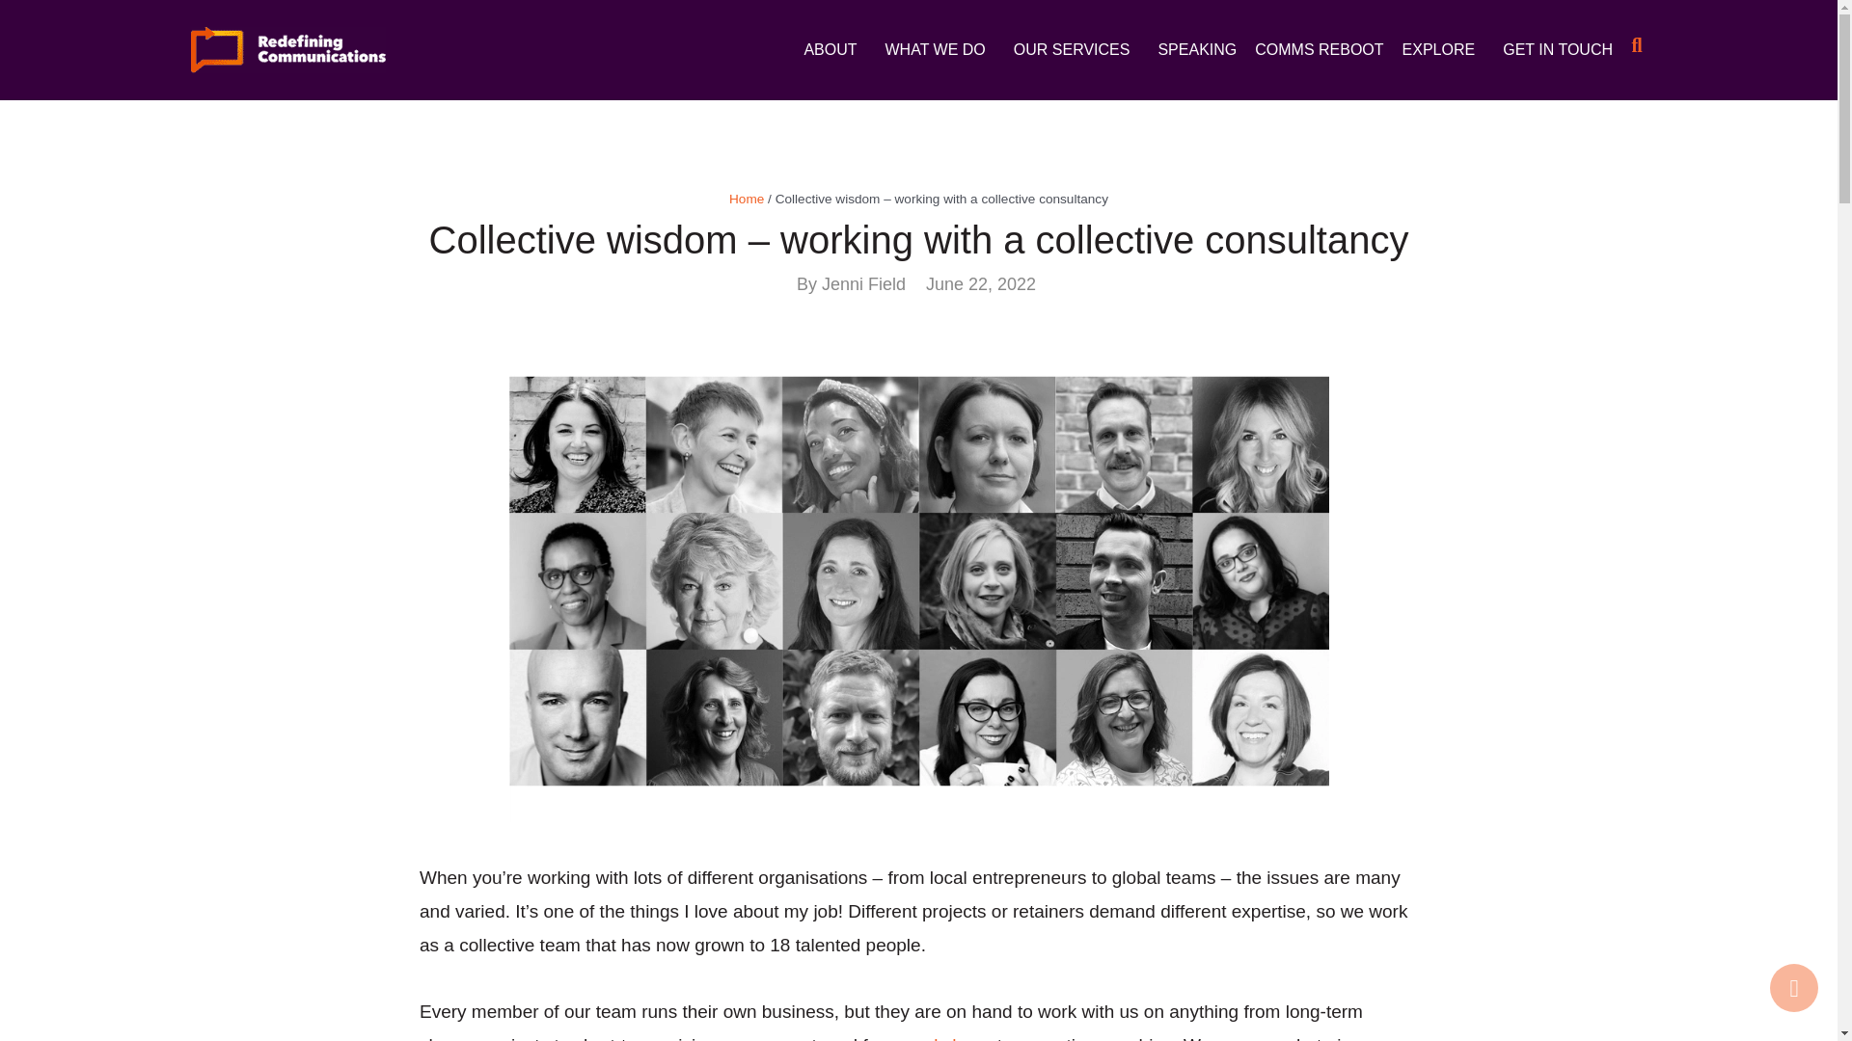 The height and width of the screenshot is (1041, 1852). What do you see at coordinates (1320, 50) in the screenshot?
I see `COMMS REBOOT` at bounding box center [1320, 50].